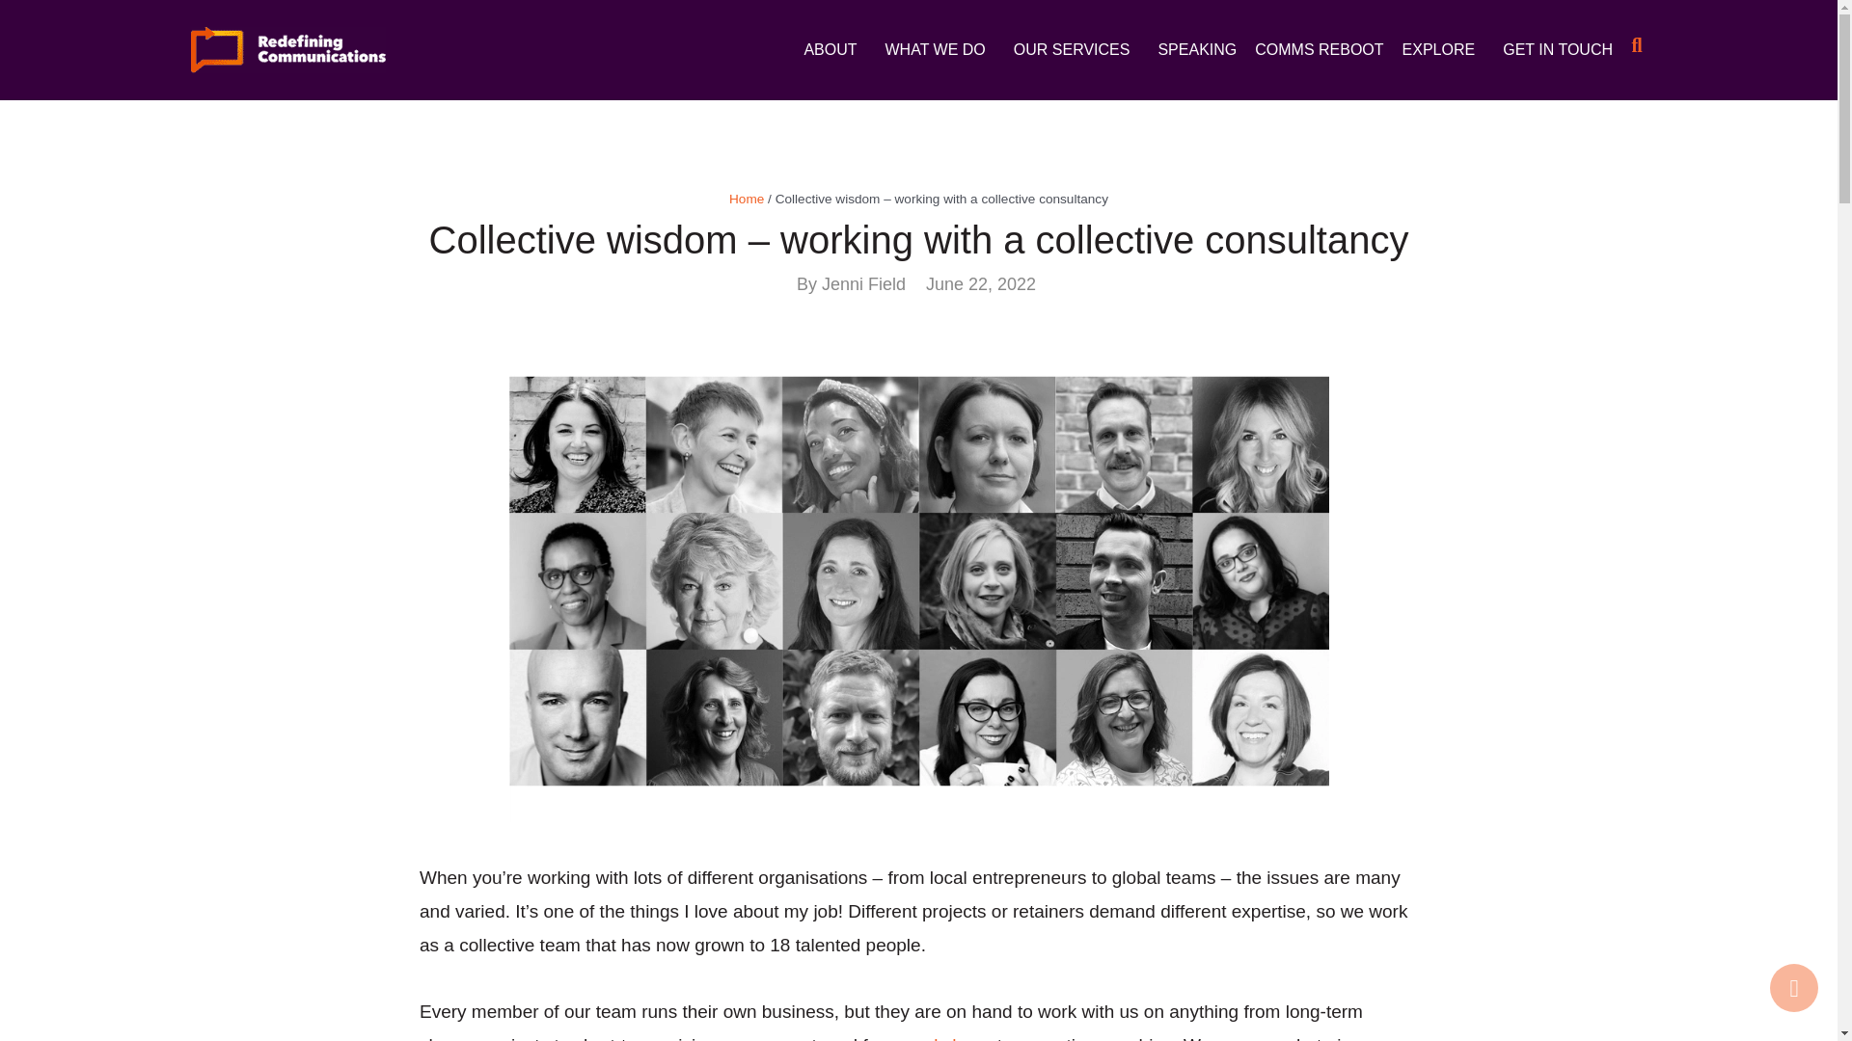 The height and width of the screenshot is (1041, 1852). What do you see at coordinates (1320, 50) in the screenshot?
I see `COMMS REBOOT` at bounding box center [1320, 50].